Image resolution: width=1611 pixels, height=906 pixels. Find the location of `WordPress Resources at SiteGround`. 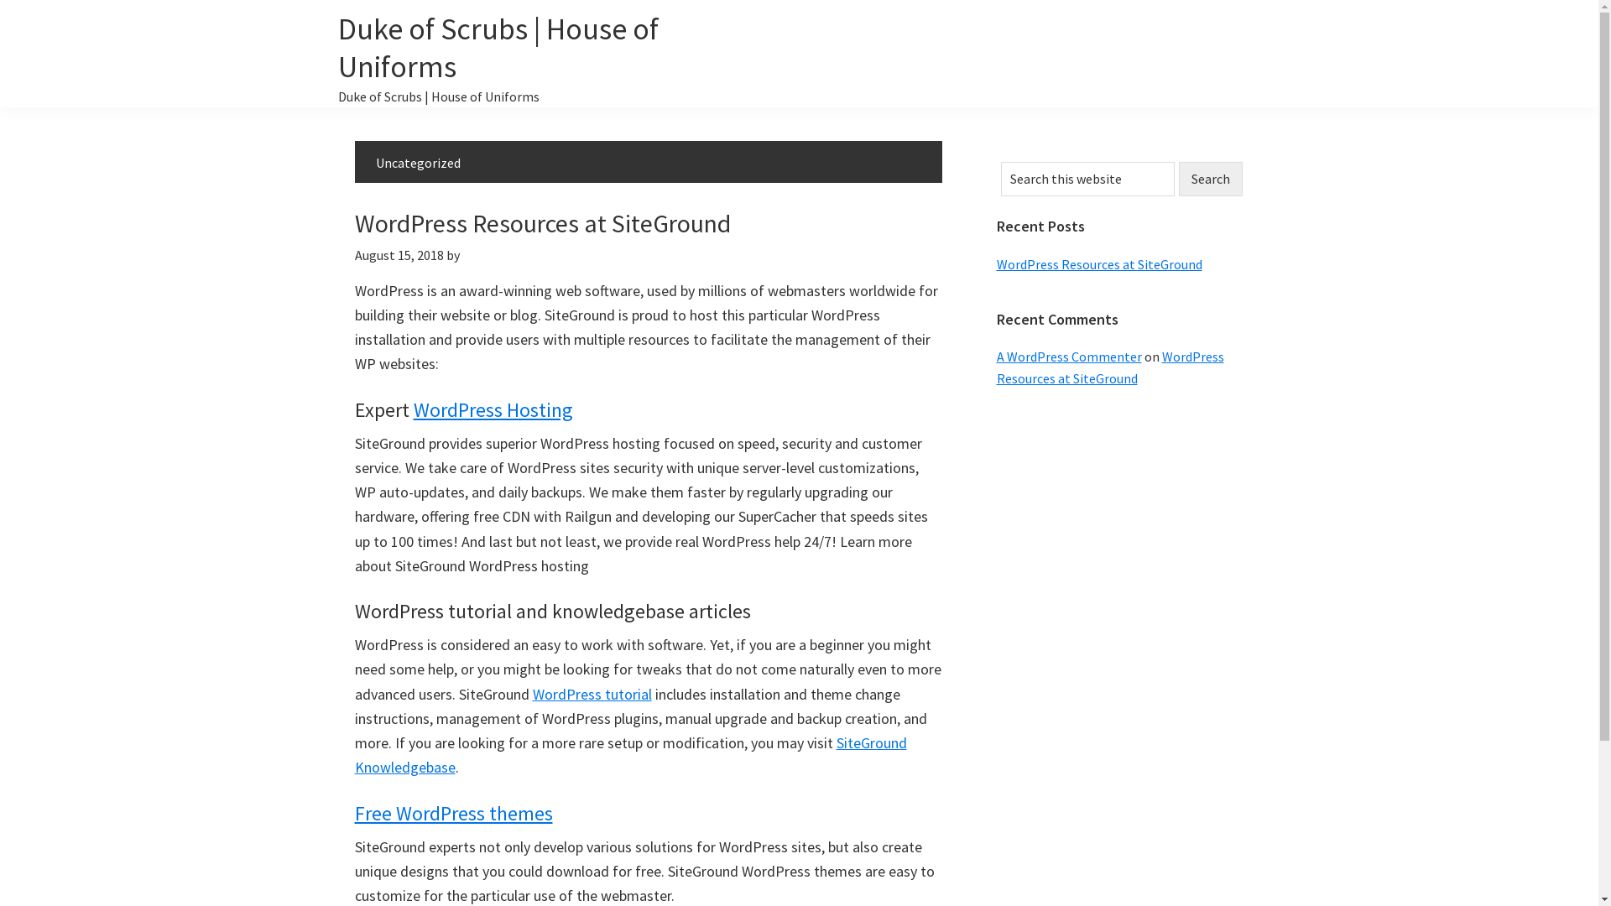

WordPress Resources at SiteGround is located at coordinates (1099, 263).